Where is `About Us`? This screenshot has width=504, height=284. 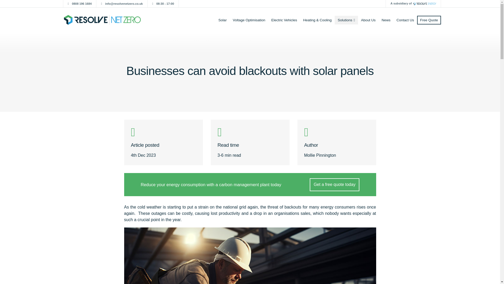 About Us is located at coordinates (368, 20).